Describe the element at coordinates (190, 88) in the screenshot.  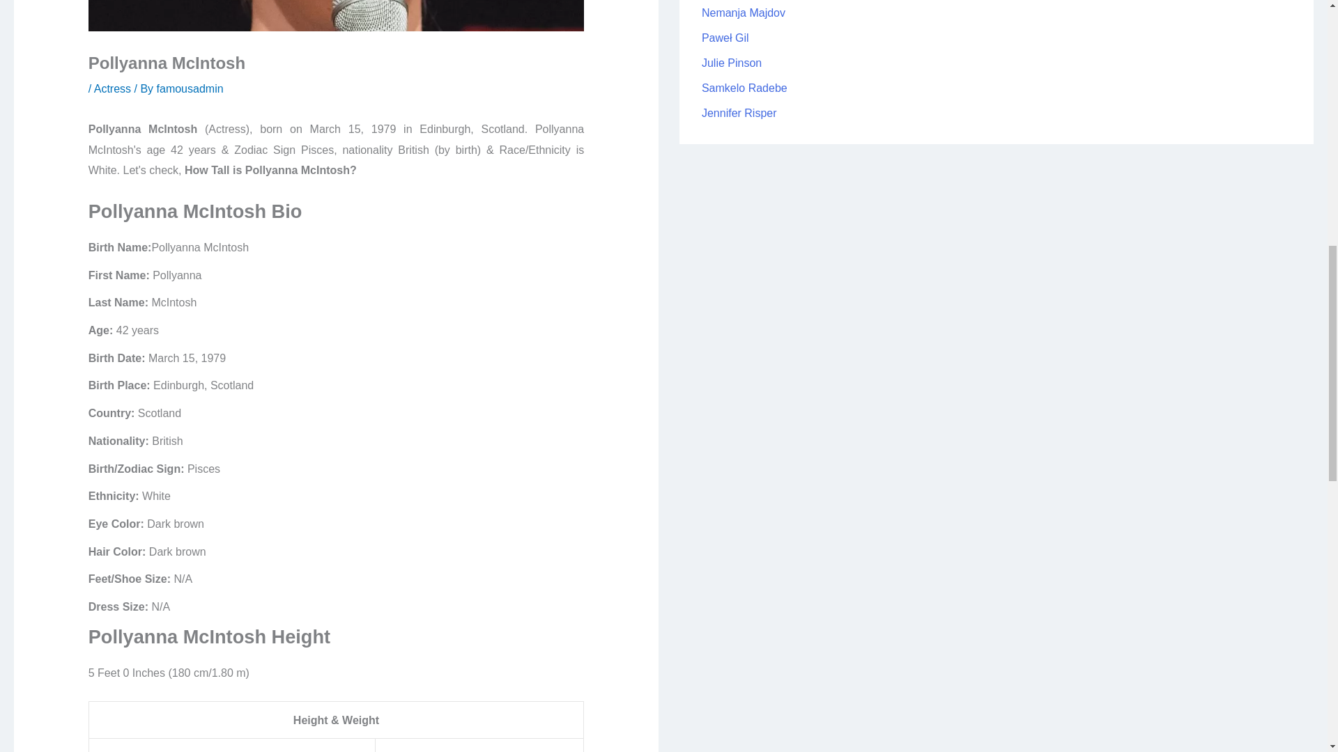
I see `famousadmin` at that location.